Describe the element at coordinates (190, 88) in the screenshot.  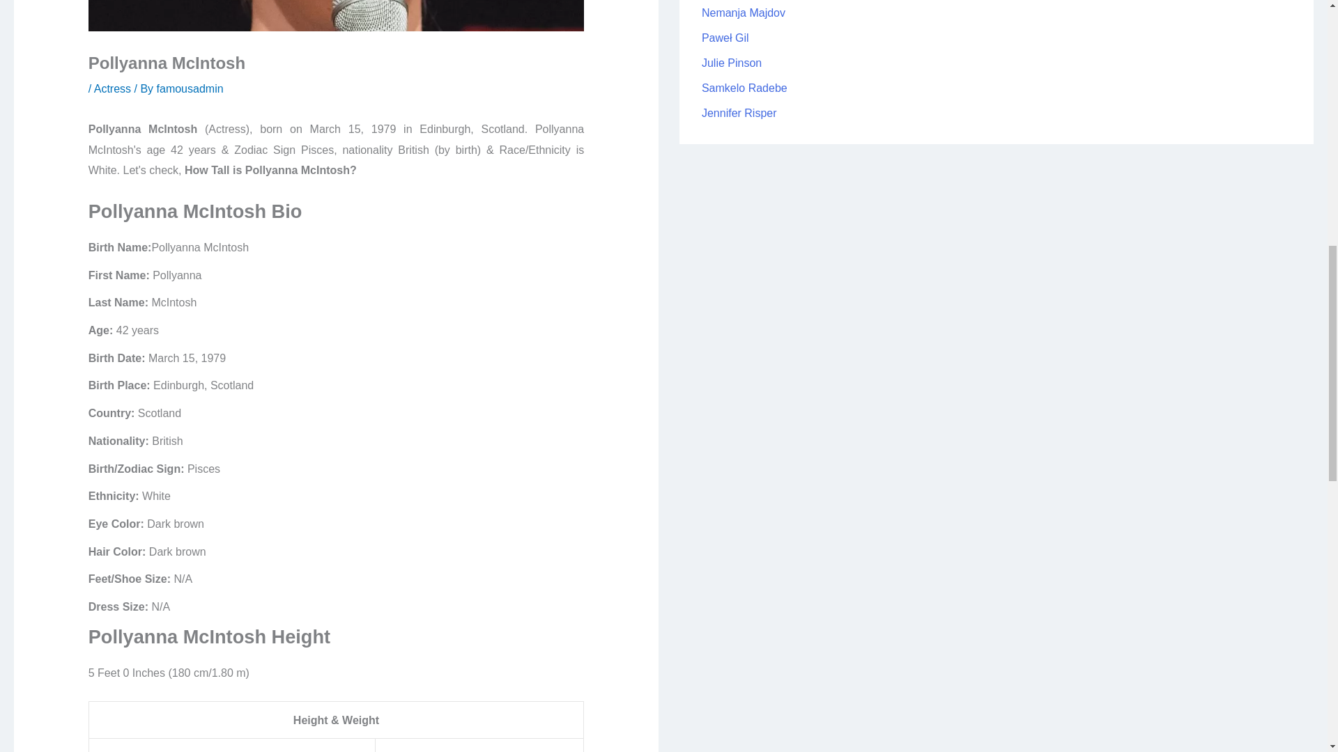
I see `famousadmin` at that location.